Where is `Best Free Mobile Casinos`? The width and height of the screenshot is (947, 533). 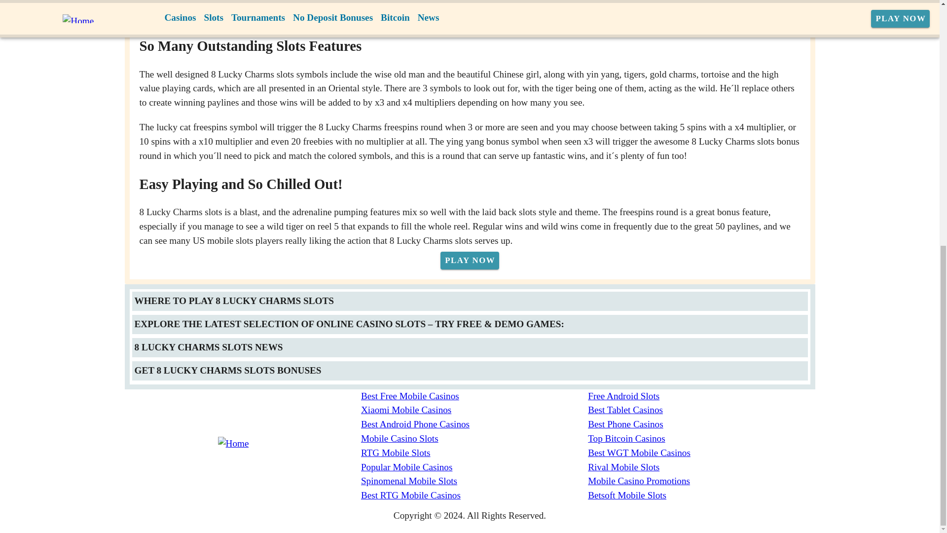
Best Free Mobile Casinos is located at coordinates (474, 396).